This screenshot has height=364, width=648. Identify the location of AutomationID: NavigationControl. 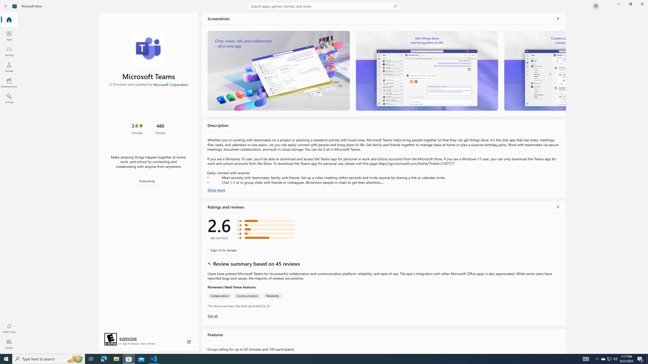
(324, 177).